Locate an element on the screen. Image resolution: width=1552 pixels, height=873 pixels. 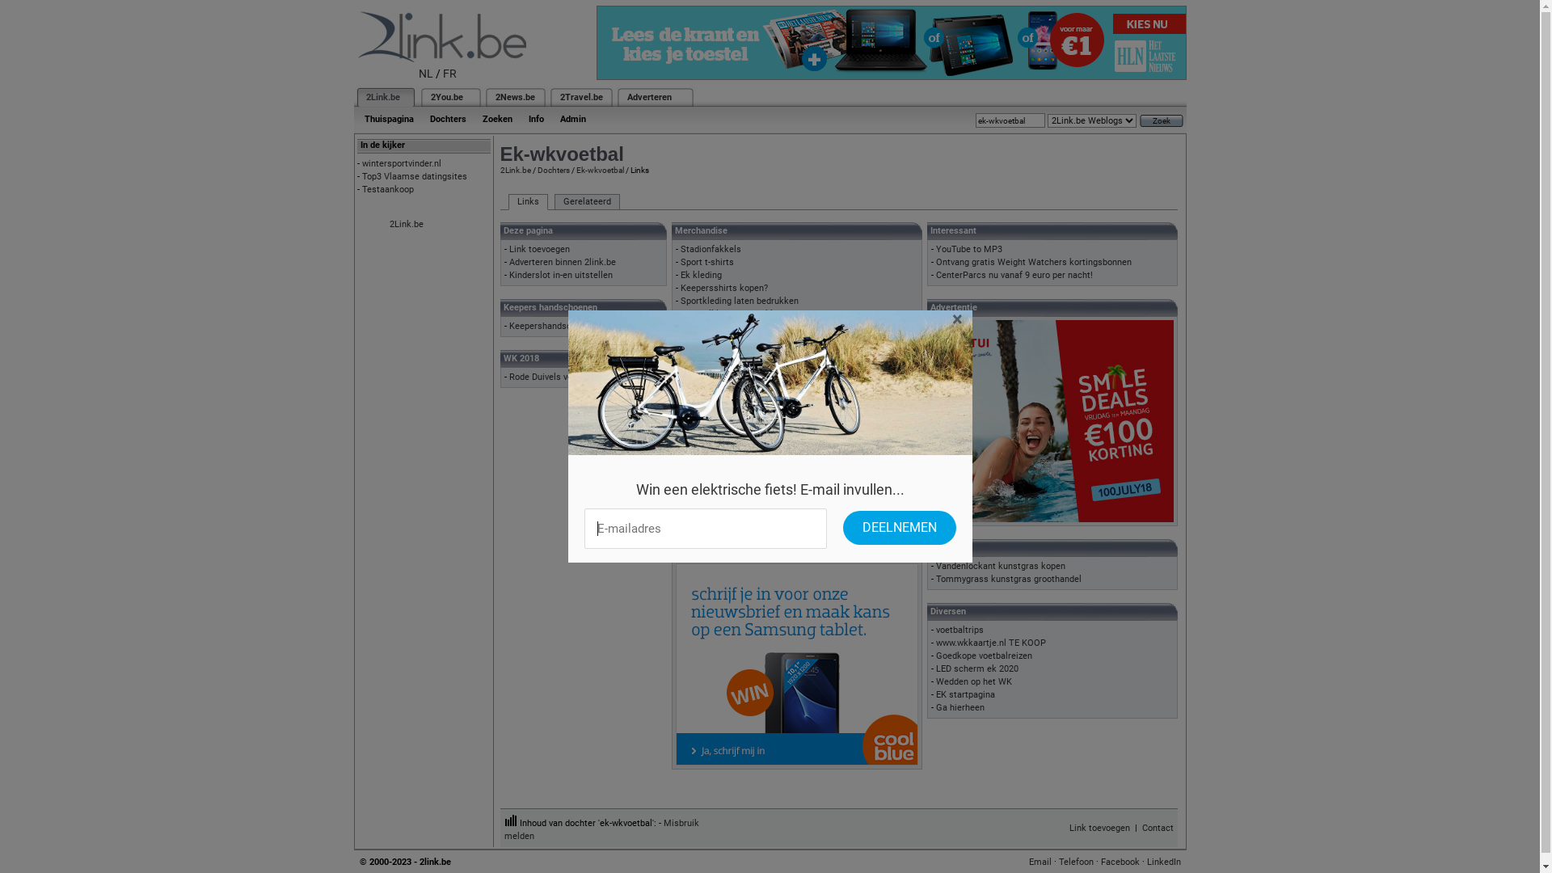
Top3 Vlaamse datingsites is located at coordinates (415, 176).